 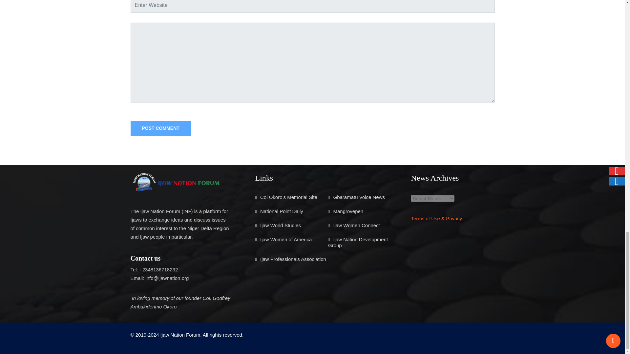 I want to click on Ijaw World Studies, so click(x=280, y=225).